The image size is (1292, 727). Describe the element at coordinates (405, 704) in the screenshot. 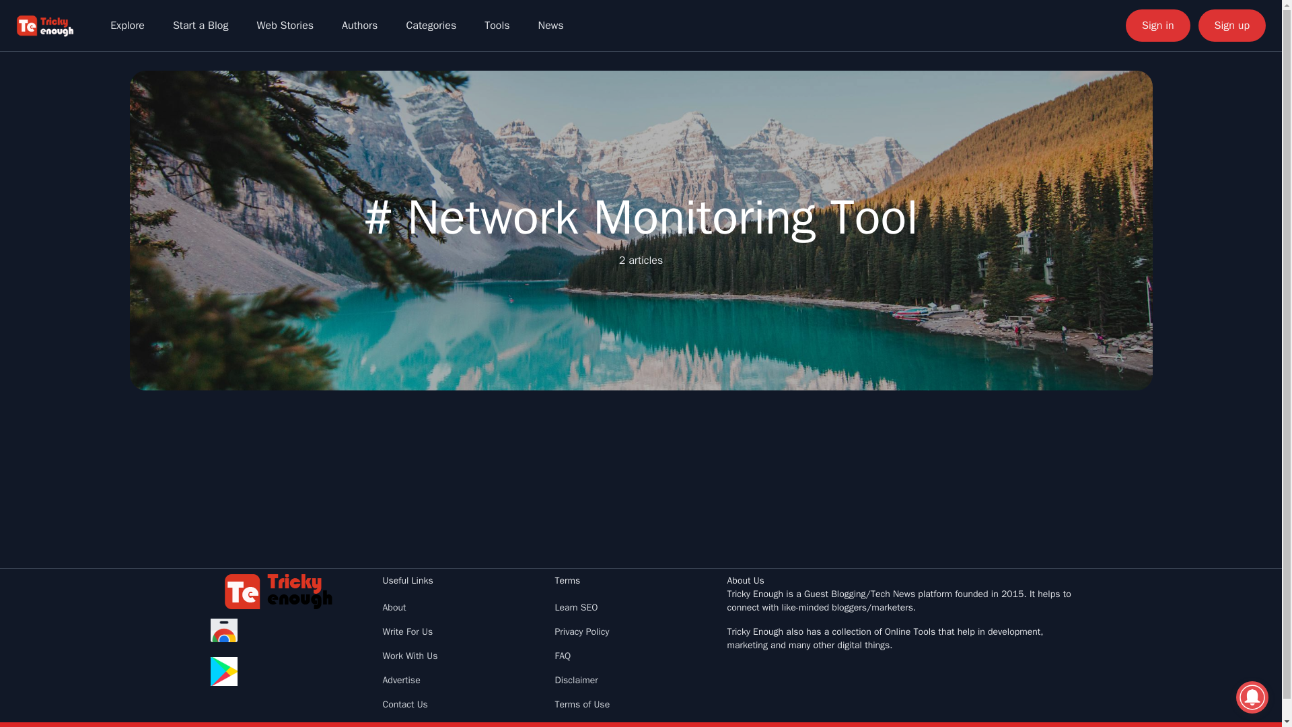

I see `Contact Us` at that location.